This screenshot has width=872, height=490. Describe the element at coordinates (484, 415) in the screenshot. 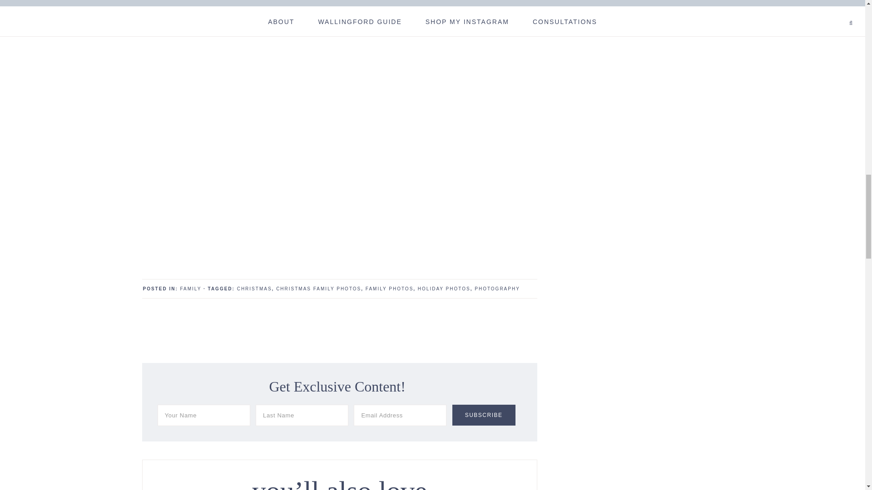

I see `Subscribe` at that location.